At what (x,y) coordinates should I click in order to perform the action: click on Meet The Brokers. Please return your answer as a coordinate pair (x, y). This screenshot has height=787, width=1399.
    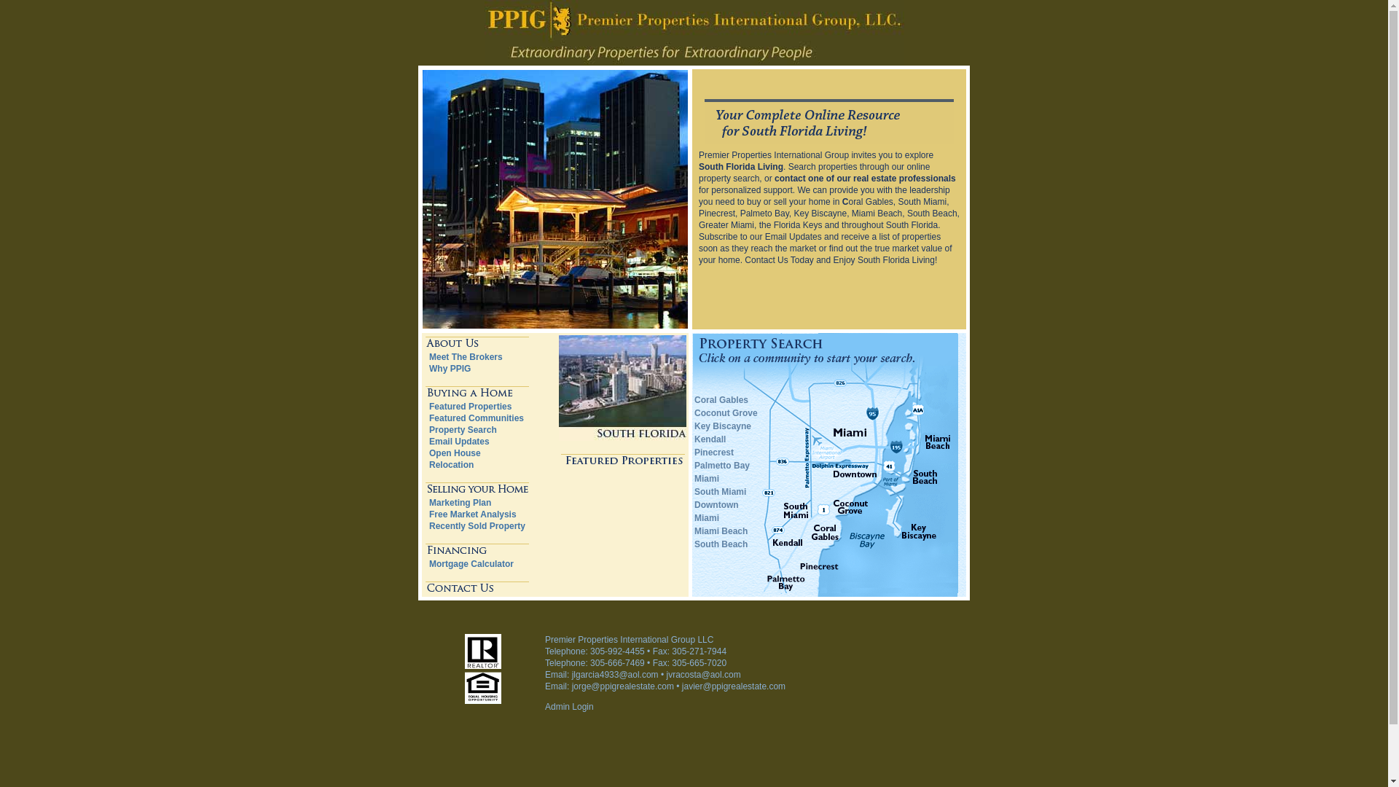
    Looking at the image, I should click on (466, 356).